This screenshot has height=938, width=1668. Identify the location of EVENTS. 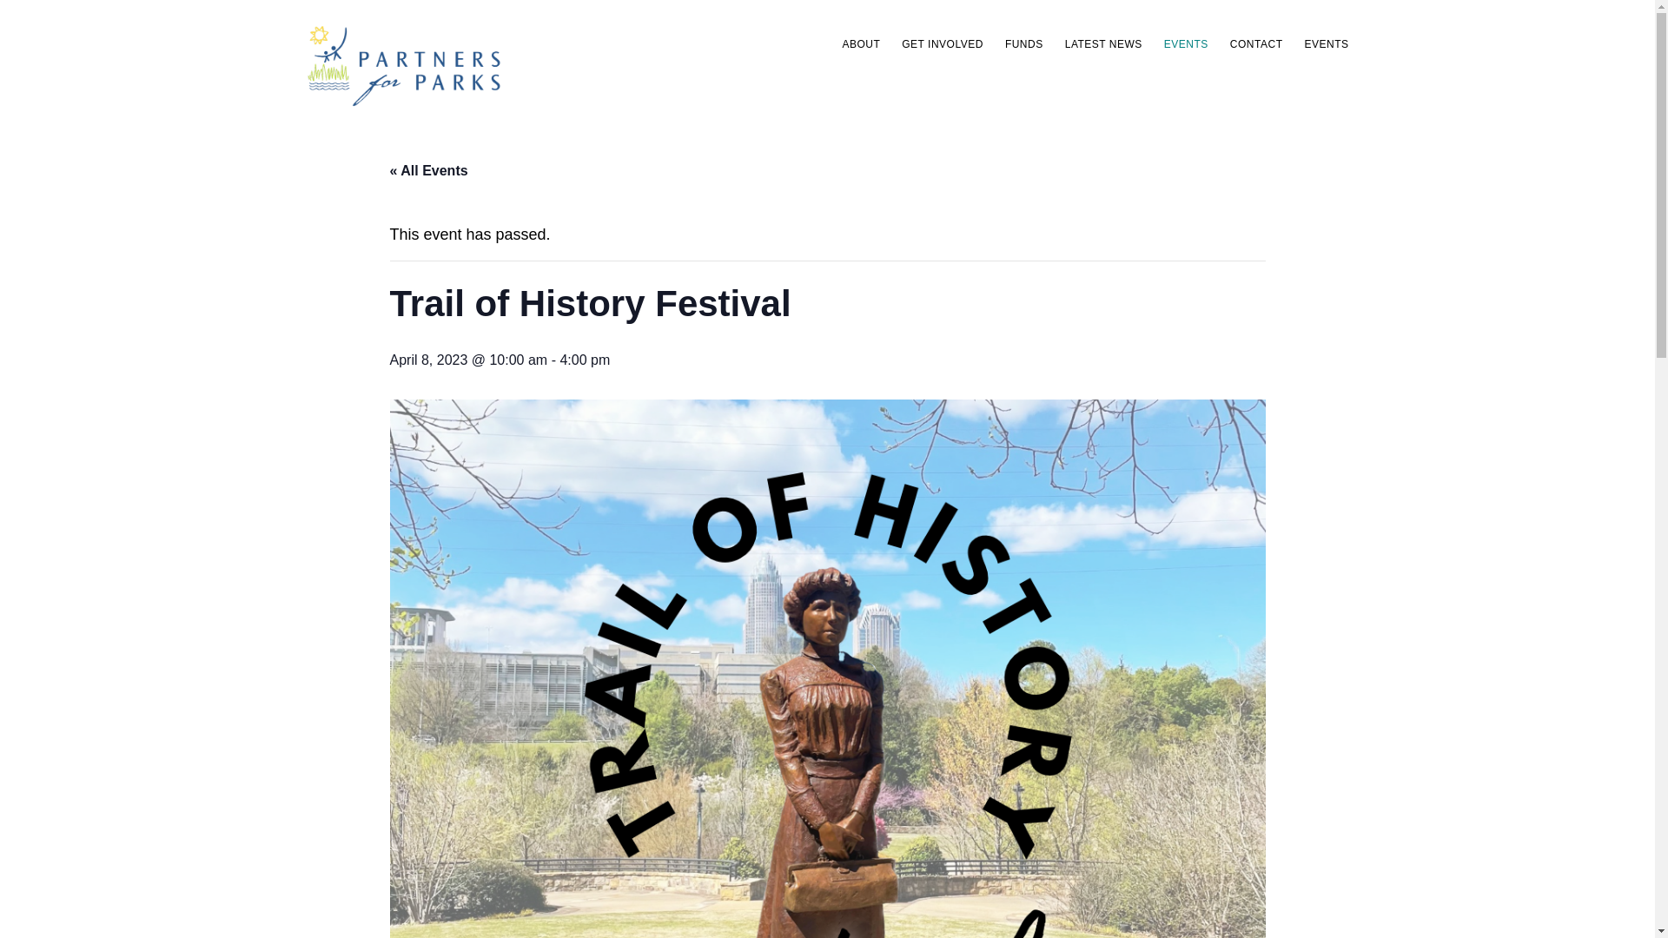
(1326, 43).